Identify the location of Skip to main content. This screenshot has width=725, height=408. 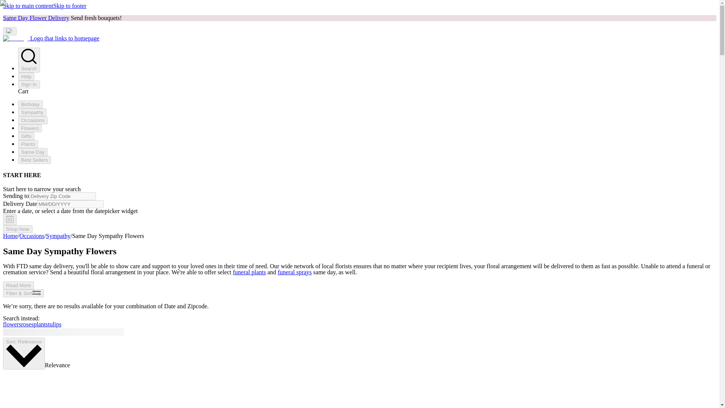
(28, 5).